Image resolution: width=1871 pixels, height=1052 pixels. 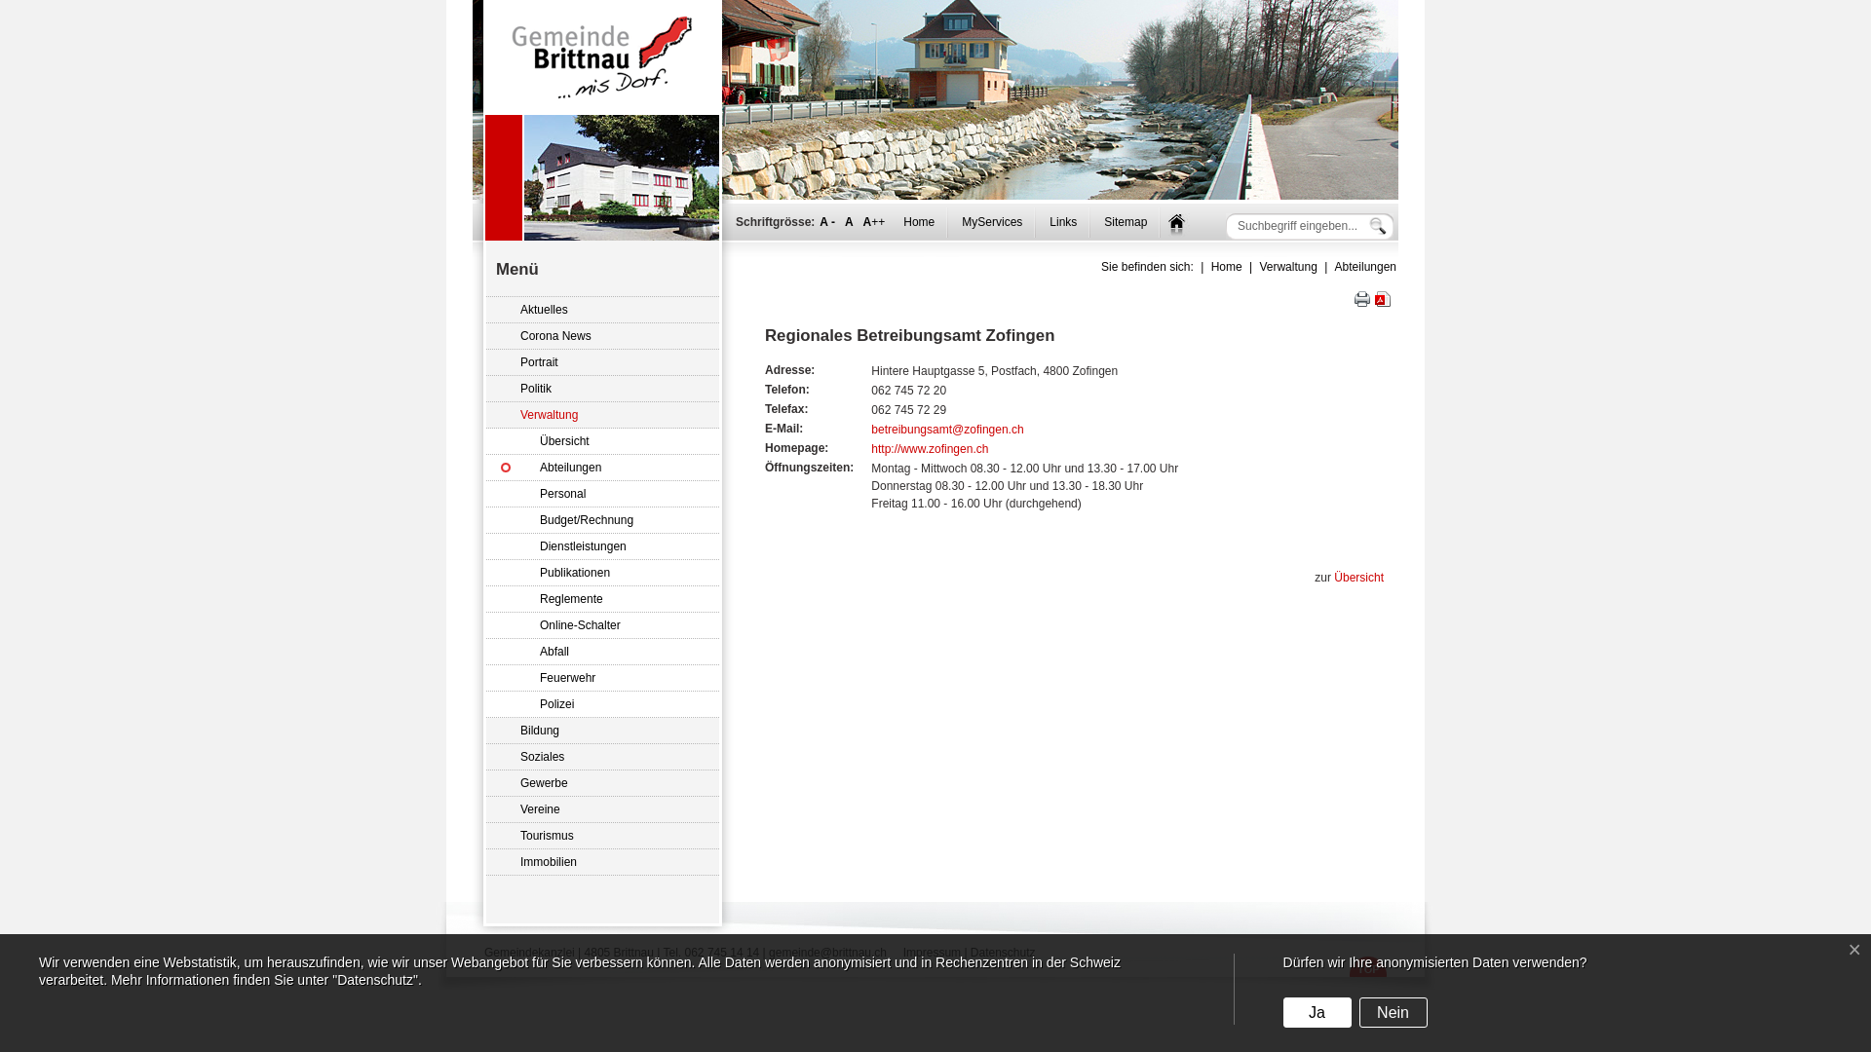 What do you see at coordinates (992, 222) in the screenshot?
I see `MyServices` at bounding box center [992, 222].